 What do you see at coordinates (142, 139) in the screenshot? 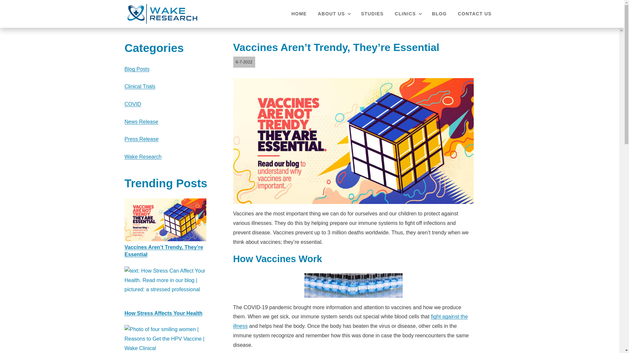
I see `Press Release` at bounding box center [142, 139].